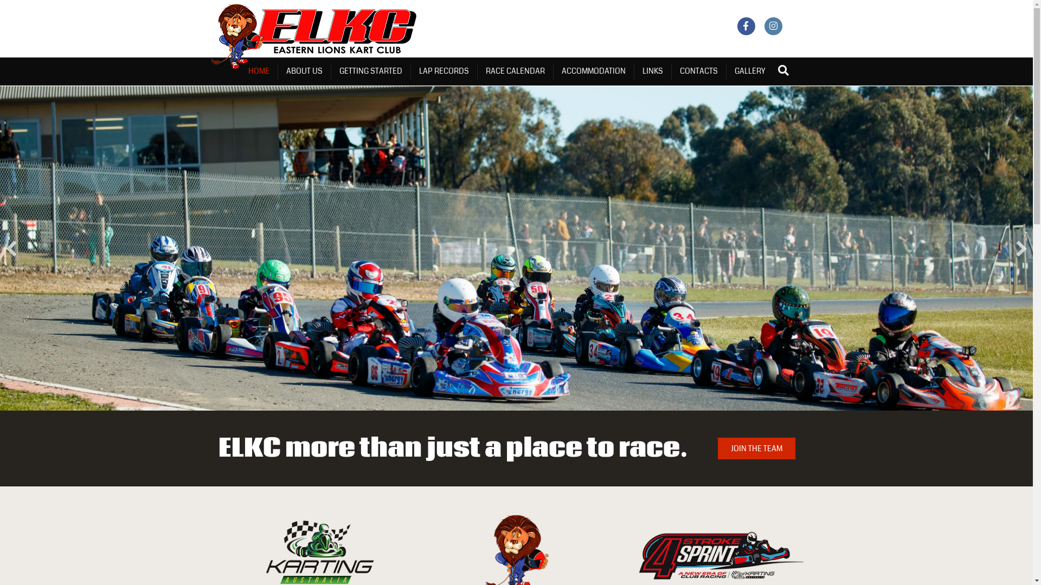 This screenshot has height=585, width=1041. Describe the element at coordinates (773, 26) in the screenshot. I see `Instagram` at that location.